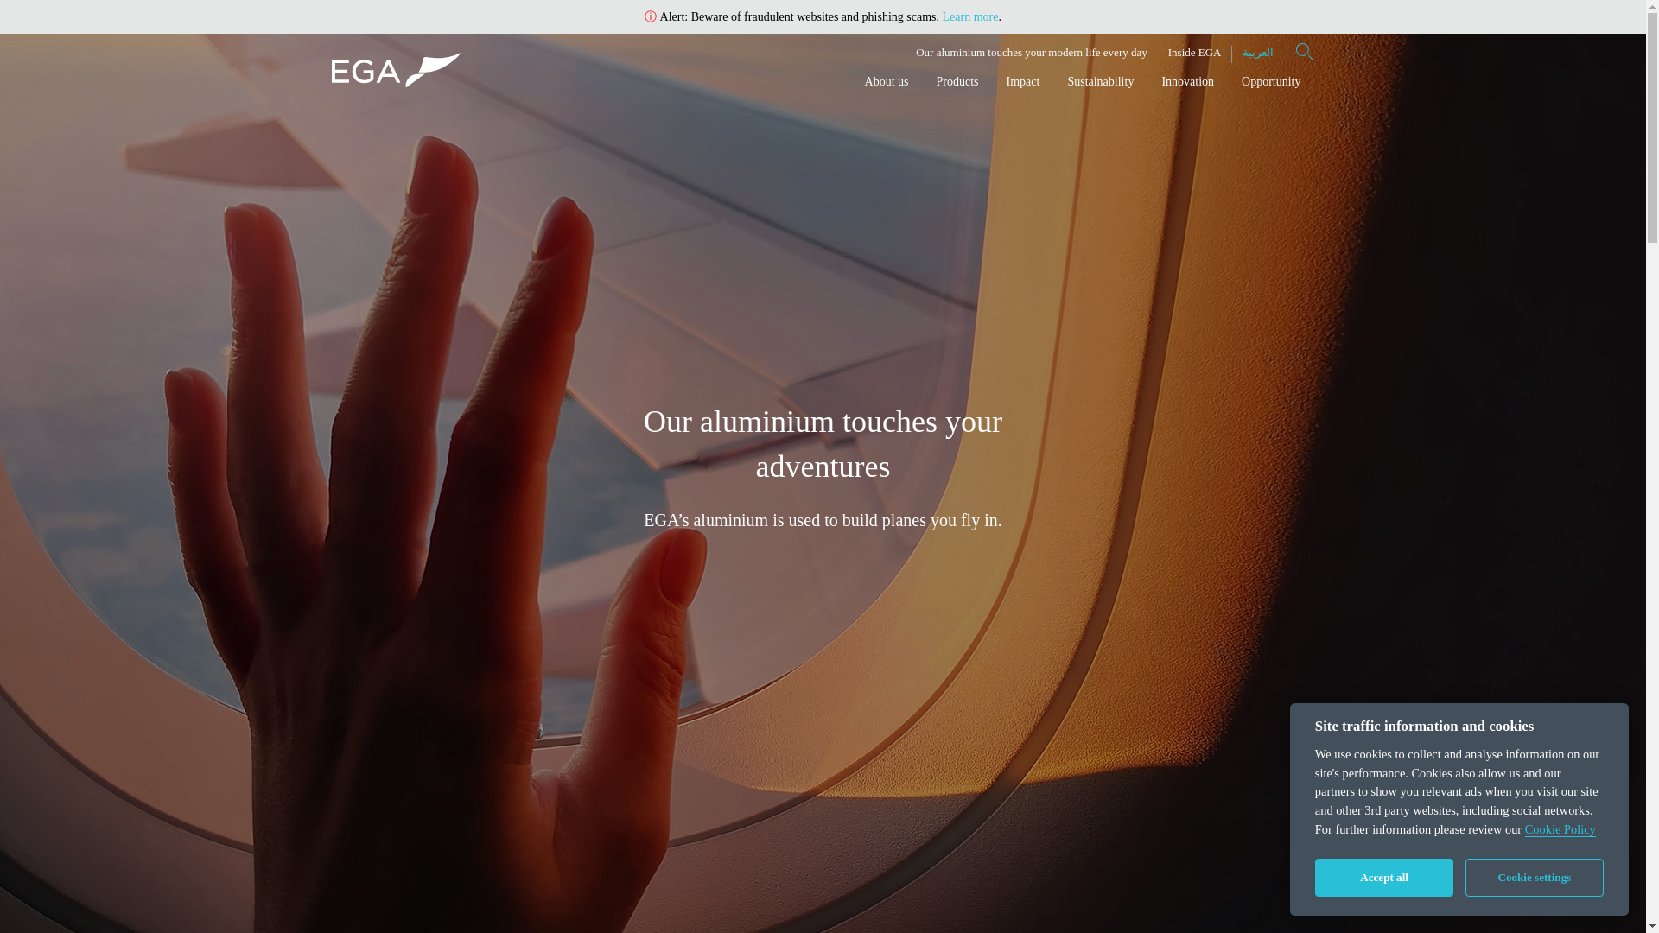 This screenshot has height=933, width=1659. I want to click on Sustainability, so click(1101, 81).